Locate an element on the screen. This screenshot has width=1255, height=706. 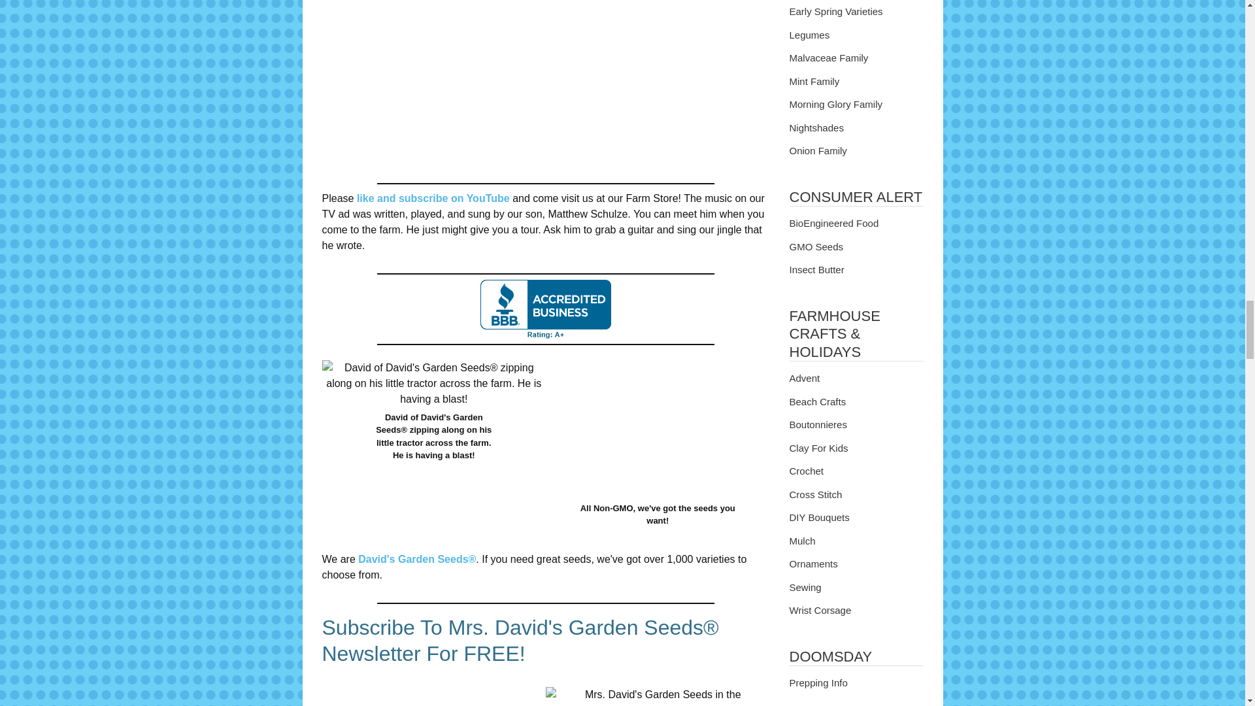
All Non-GMO, we've got the seeds you want! is located at coordinates (658, 426).